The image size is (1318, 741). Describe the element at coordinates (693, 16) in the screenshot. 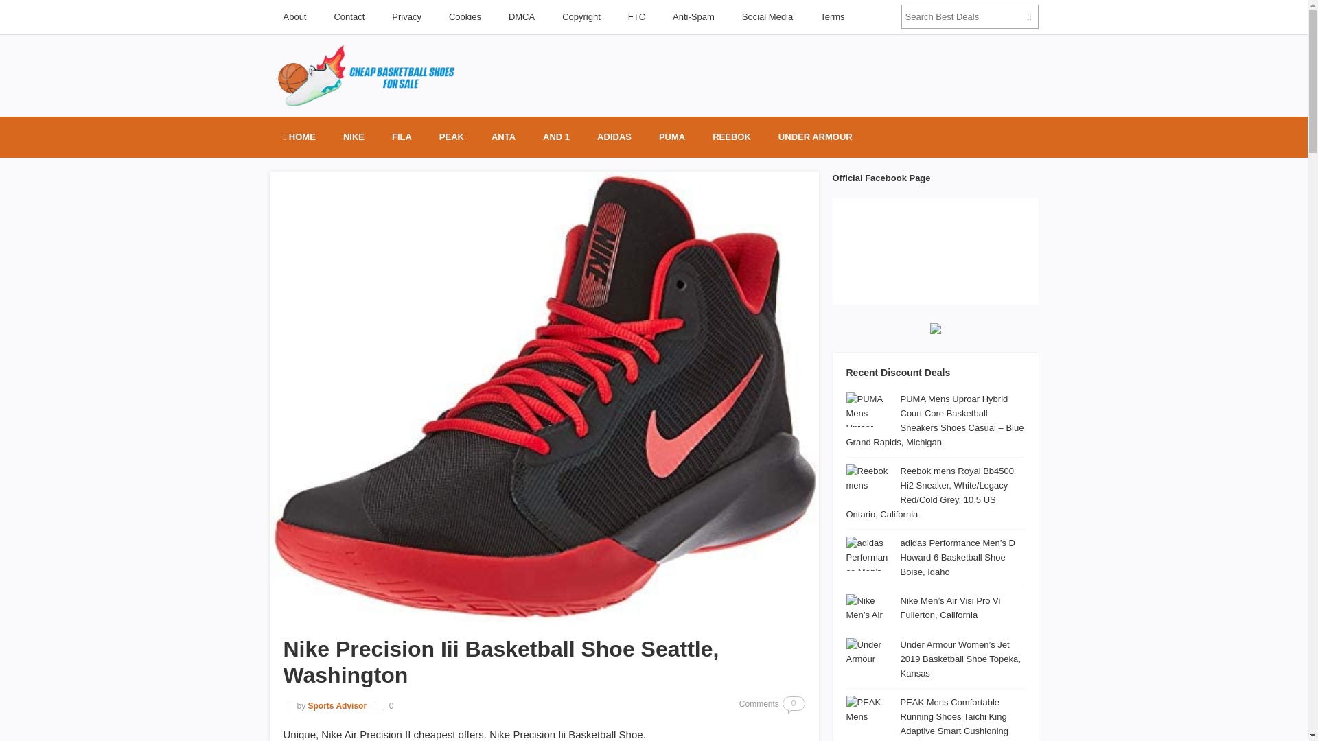

I see `Anti-Spam` at that location.